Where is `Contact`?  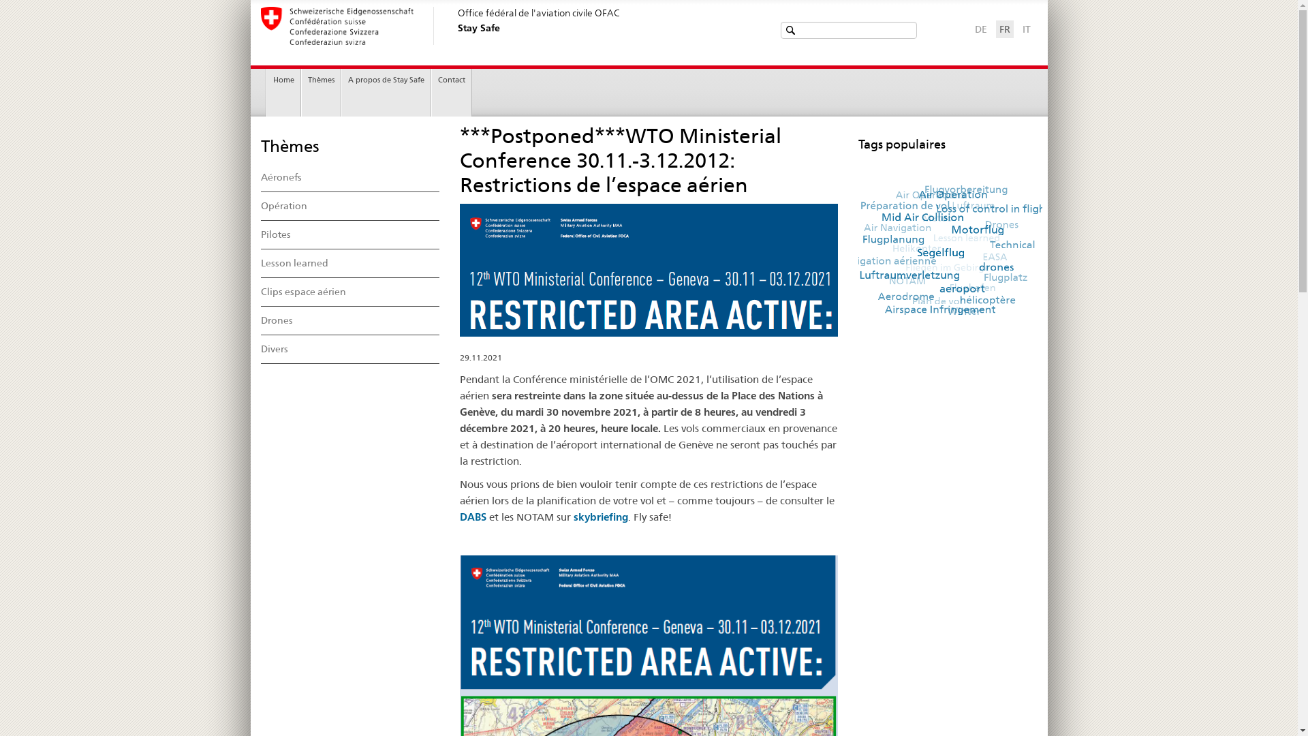
Contact is located at coordinates (452, 93).